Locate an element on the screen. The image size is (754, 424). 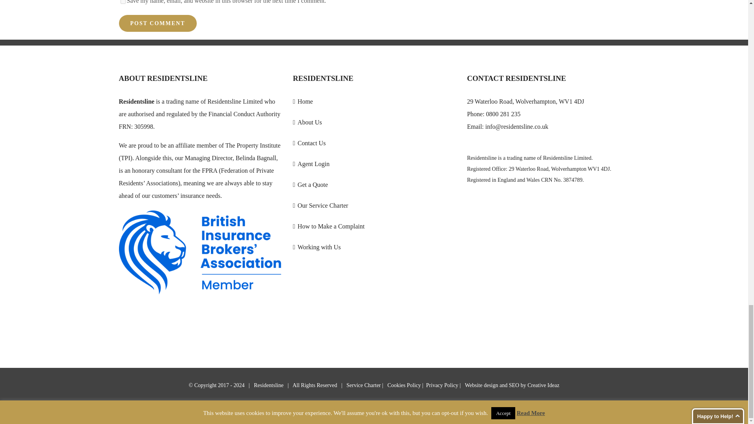
Post Comment is located at coordinates (157, 23).